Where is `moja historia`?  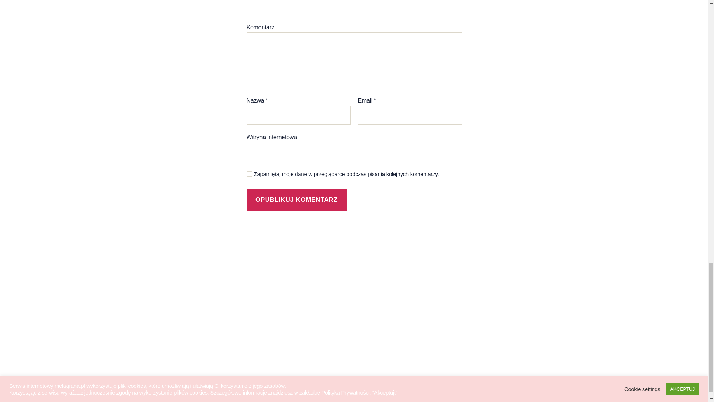 moja historia is located at coordinates (152, 283).